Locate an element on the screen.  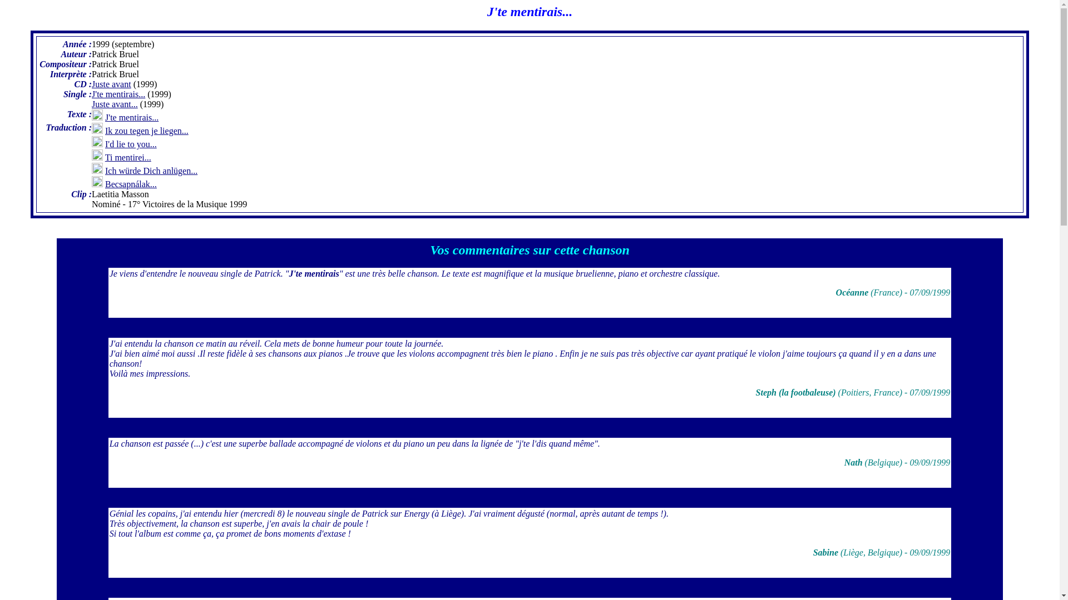
J'te mentirais... is located at coordinates (118, 94).